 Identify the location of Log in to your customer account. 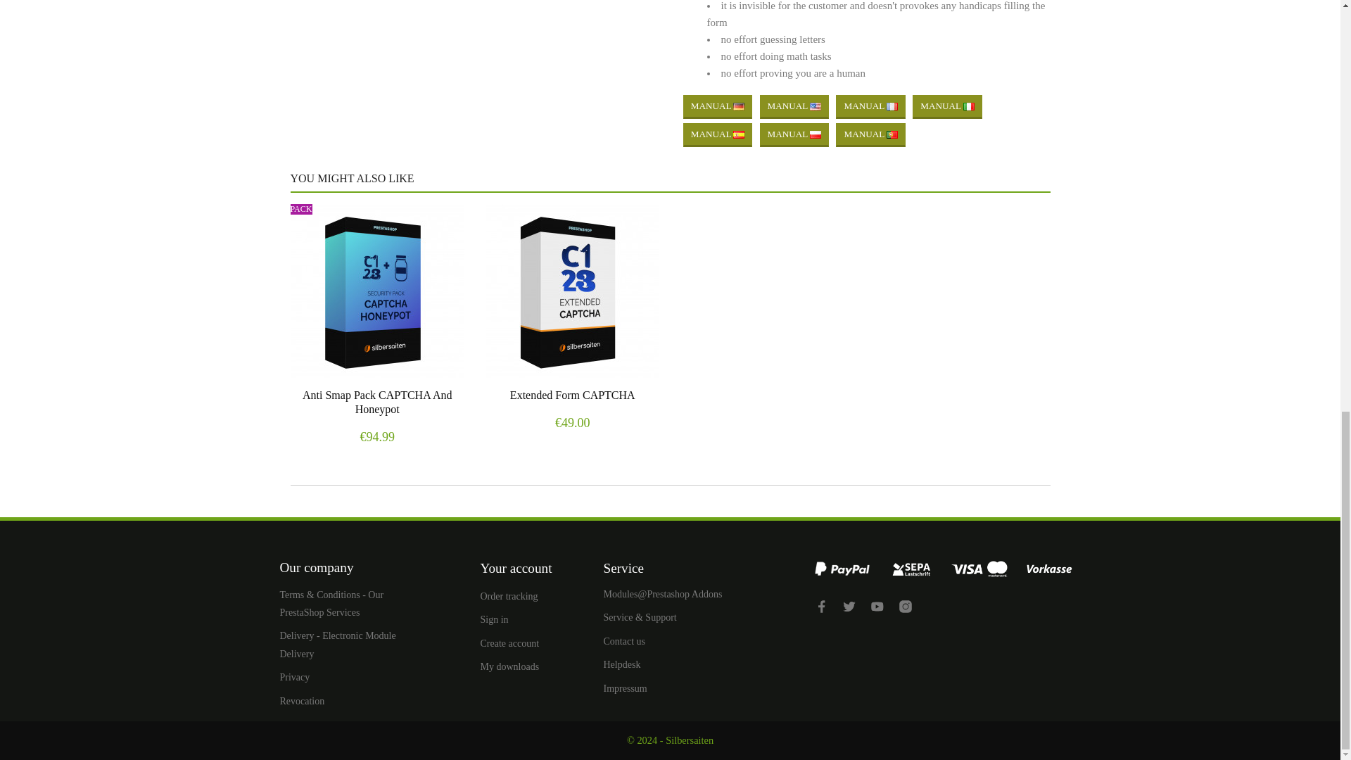
(493, 619).